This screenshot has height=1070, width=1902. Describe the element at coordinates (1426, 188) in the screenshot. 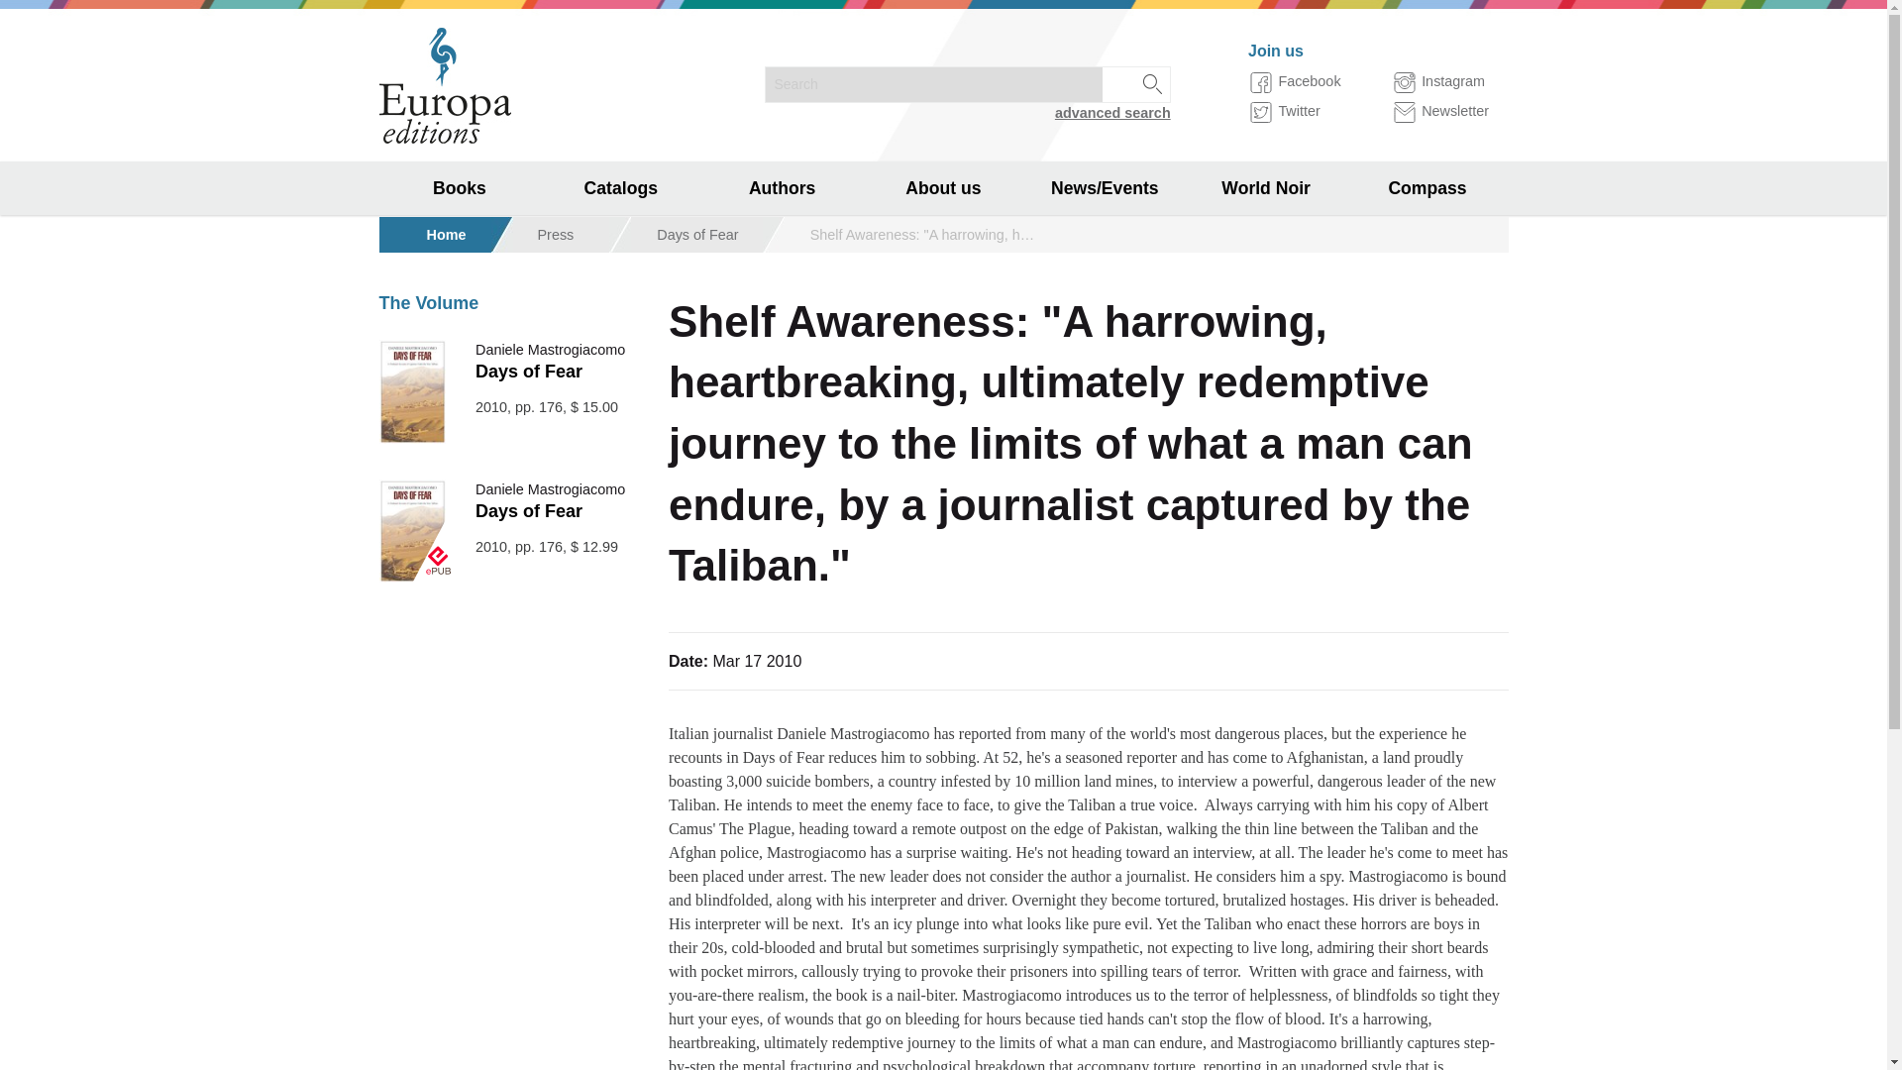

I see `Compass` at that location.